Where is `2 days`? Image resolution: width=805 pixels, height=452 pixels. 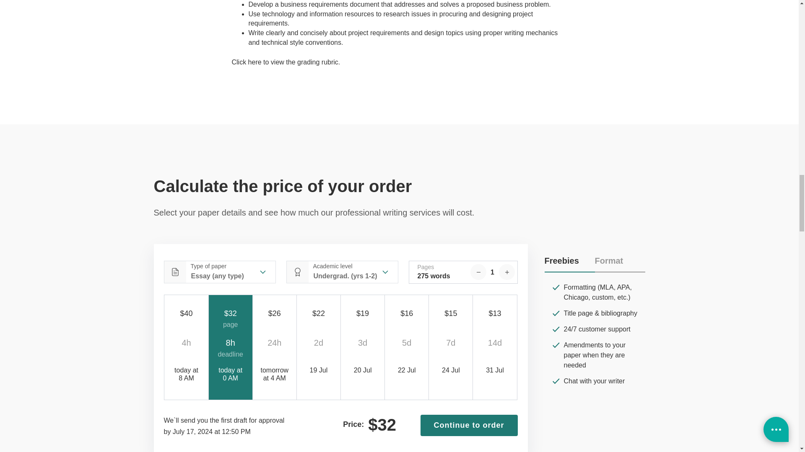 2 days is located at coordinates (319, 348).